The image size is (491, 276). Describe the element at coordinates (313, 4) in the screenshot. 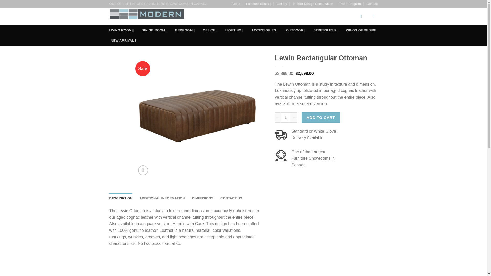

I see `Interior Design Consultation` at that location.